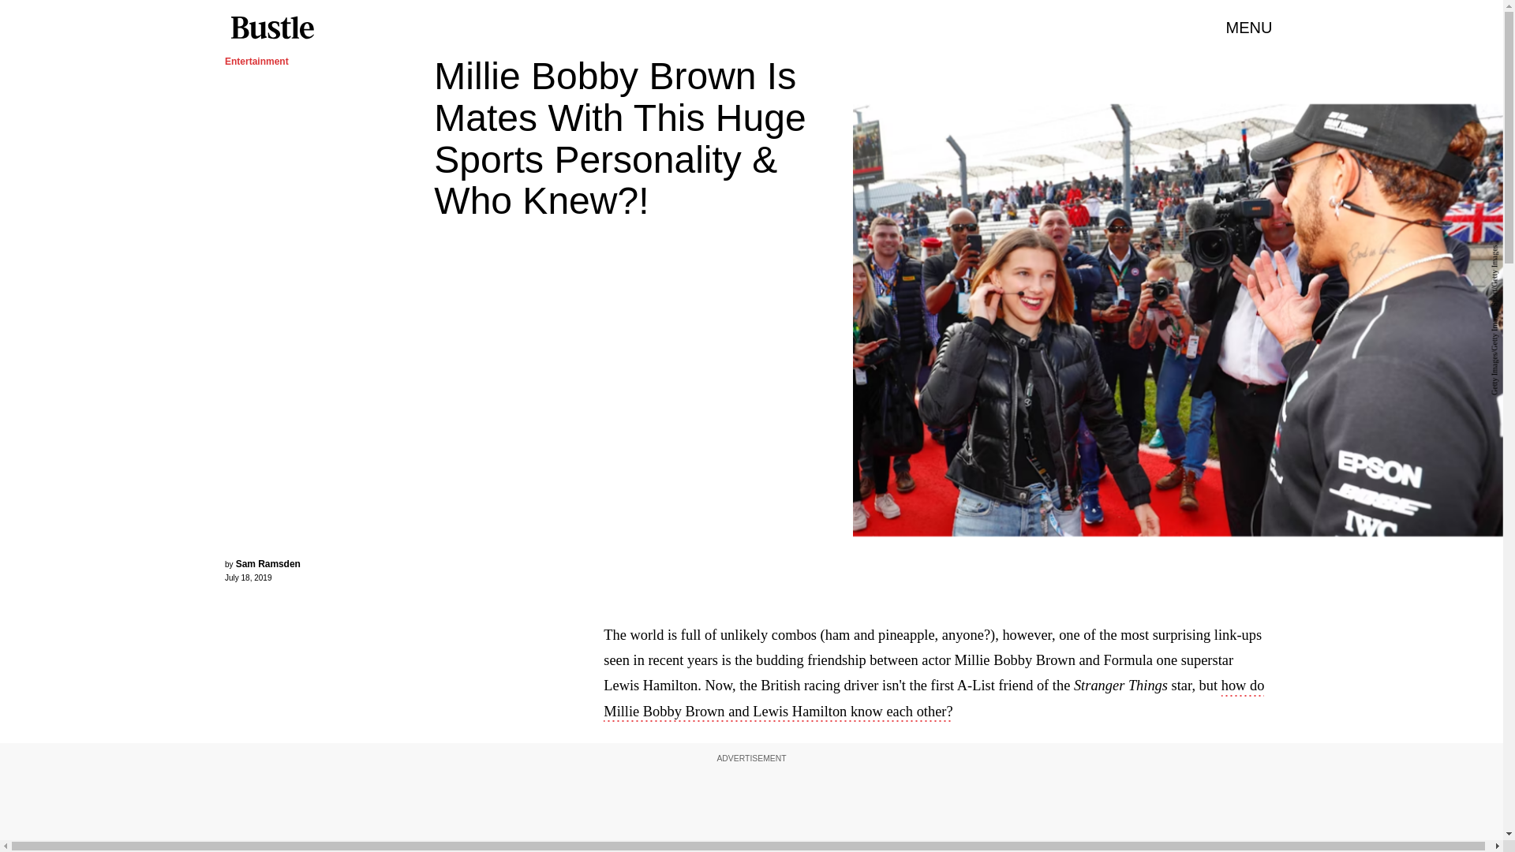 The width and height of the screenshot is (1515, 852). Describe the element at coordinates (271, 28) in the screenshot. I see `Bustle` at that location.